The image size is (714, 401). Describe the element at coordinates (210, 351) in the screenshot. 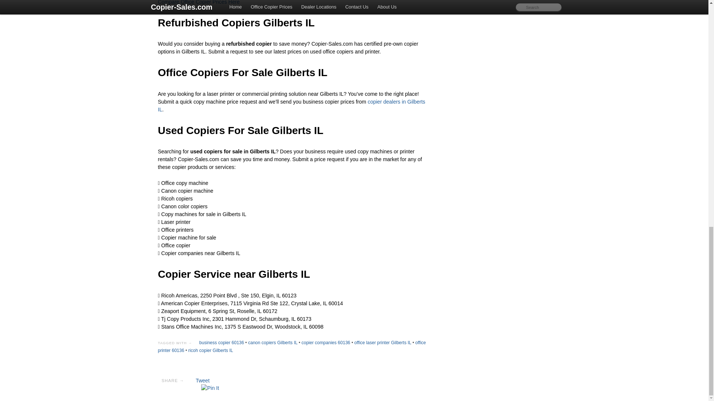

I see `ricoh copier Gilberts IL` at that location.